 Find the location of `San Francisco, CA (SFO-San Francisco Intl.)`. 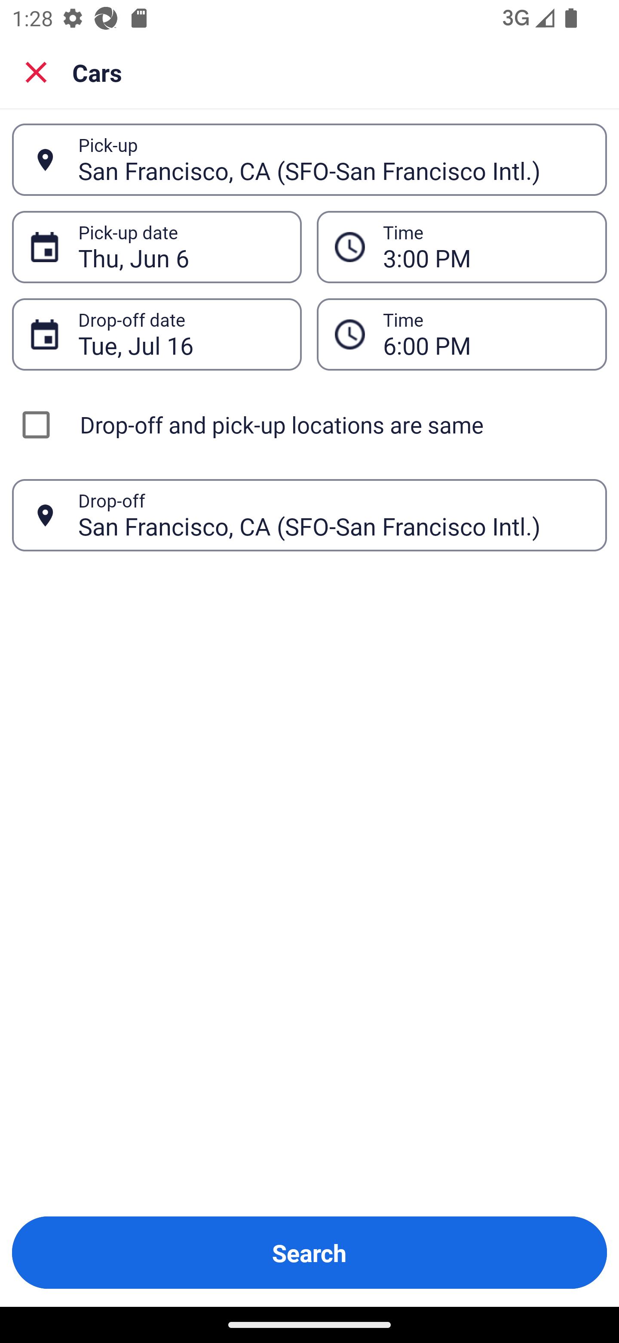

San Francisco, CA (SFO-San Francisco Intl.) is located at coordinates (333, 515).